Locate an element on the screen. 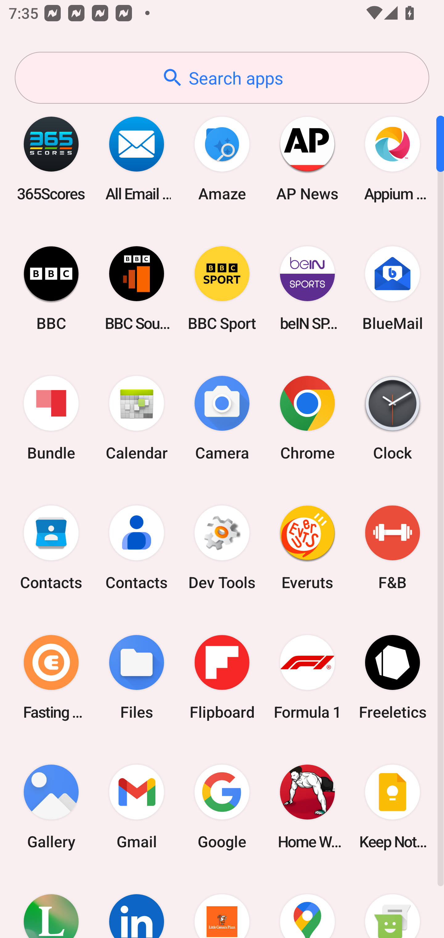 This screenshot has height=938, width=444. Formula 1 is located at coordinates (307, 677).